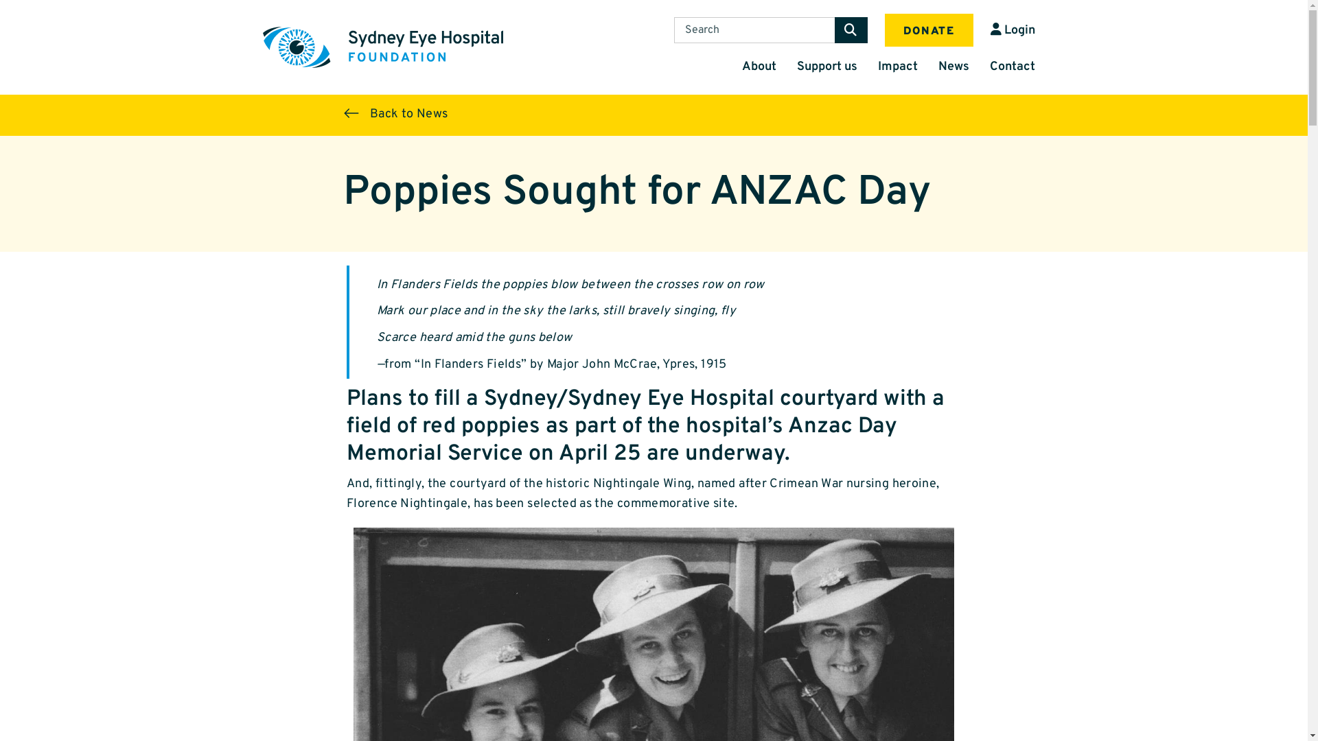 This screenshot has width=1318, height=741. What do you see at coordinates (954, 67) in the screenshot?
I see `News` at bounding box center [954, 67].